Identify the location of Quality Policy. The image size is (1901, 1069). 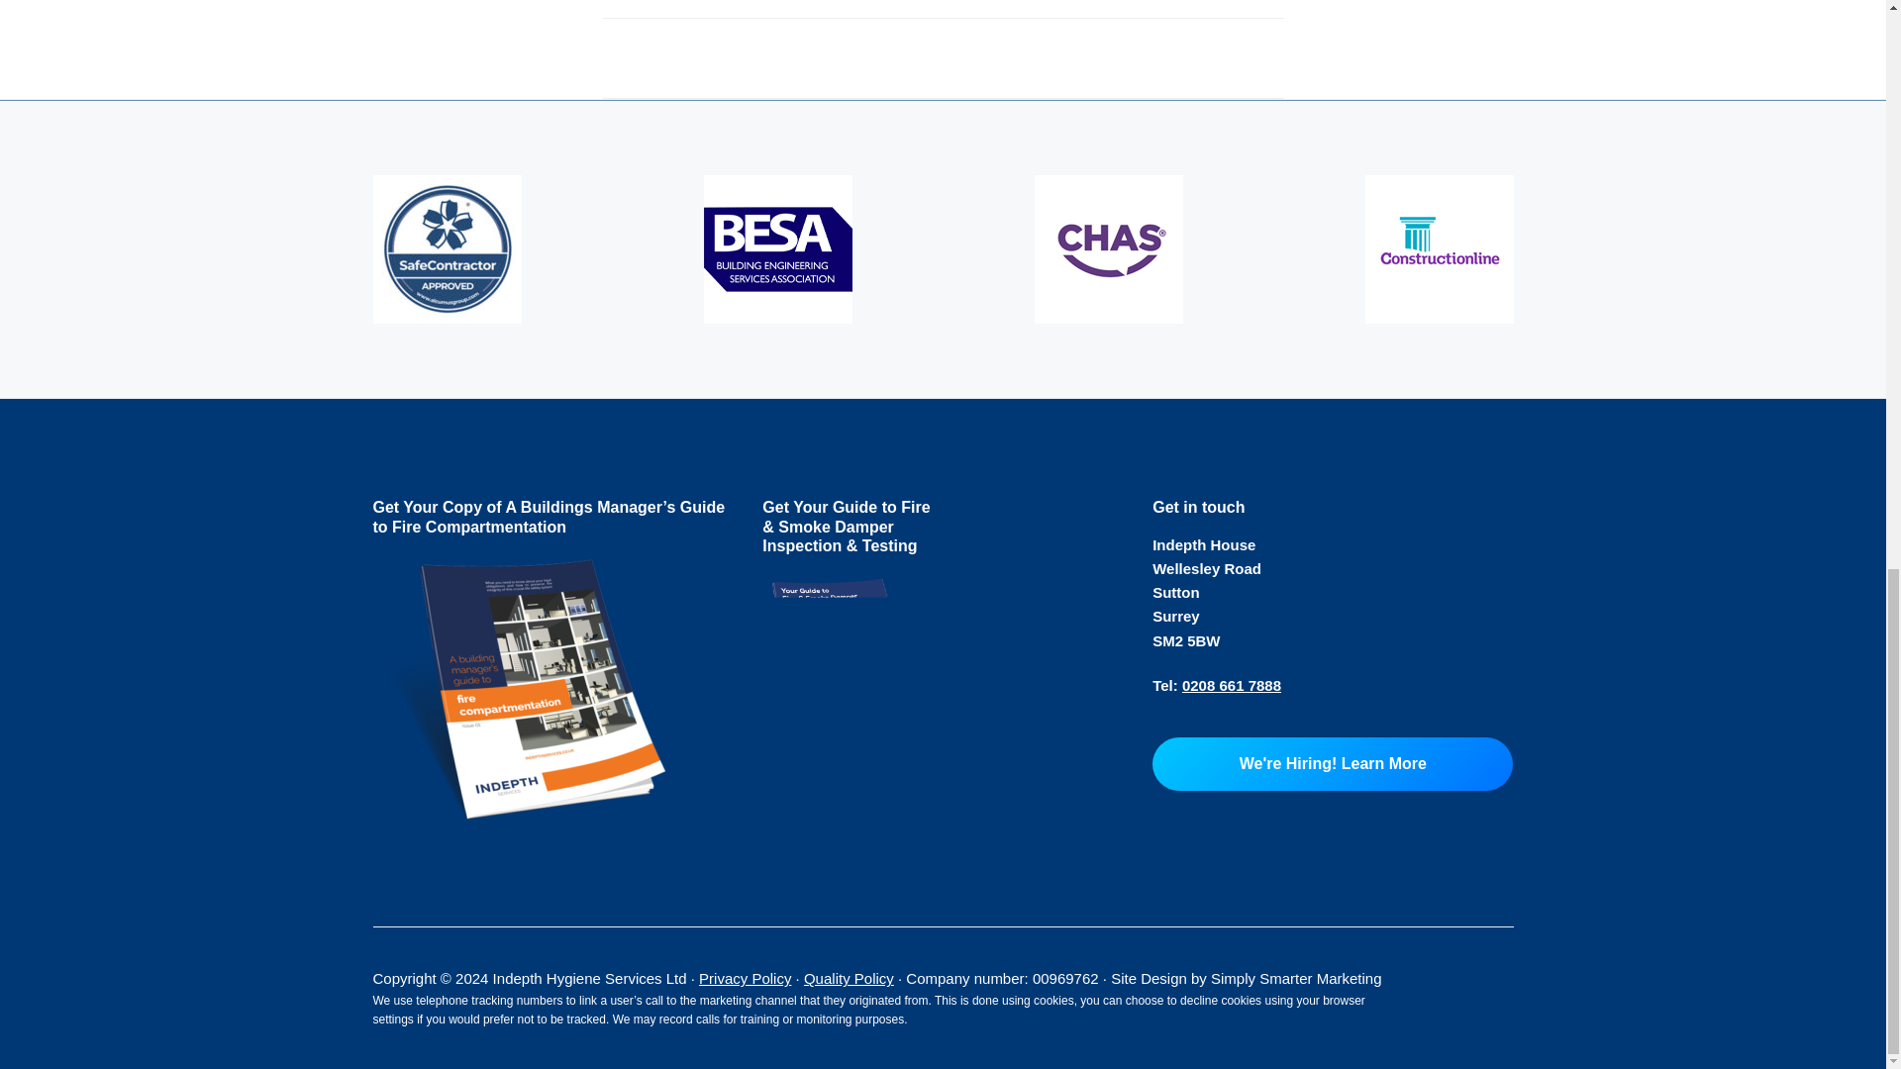
(849, 978).